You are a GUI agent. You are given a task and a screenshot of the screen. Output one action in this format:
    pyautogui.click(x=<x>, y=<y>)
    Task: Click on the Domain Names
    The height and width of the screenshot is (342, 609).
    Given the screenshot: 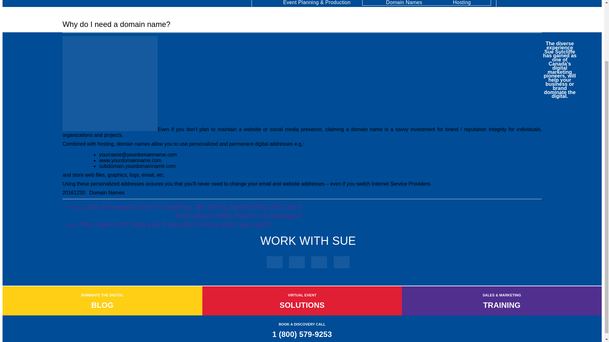 What is the action you would take?
    pyautogui.click(x=107, y=193)
    